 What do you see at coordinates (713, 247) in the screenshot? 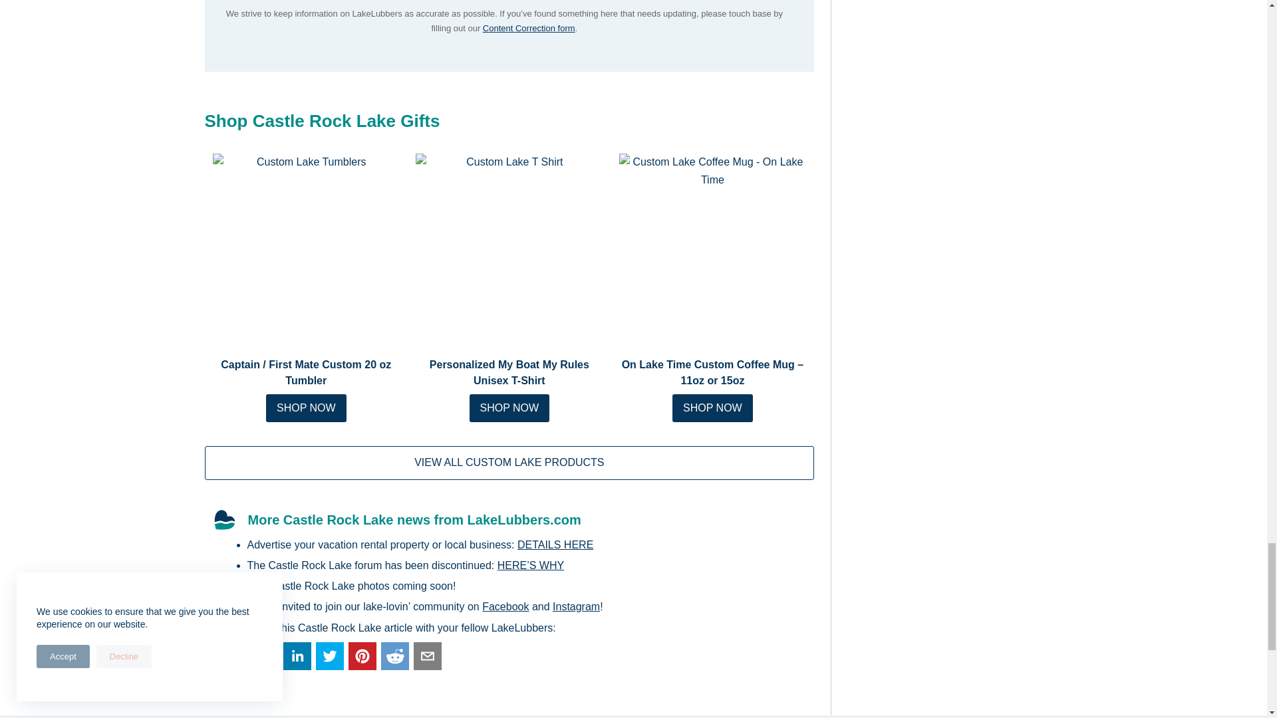
I see `Custom Lake Coffee Mug - On Lake Time` at bounding box center [713, 247].